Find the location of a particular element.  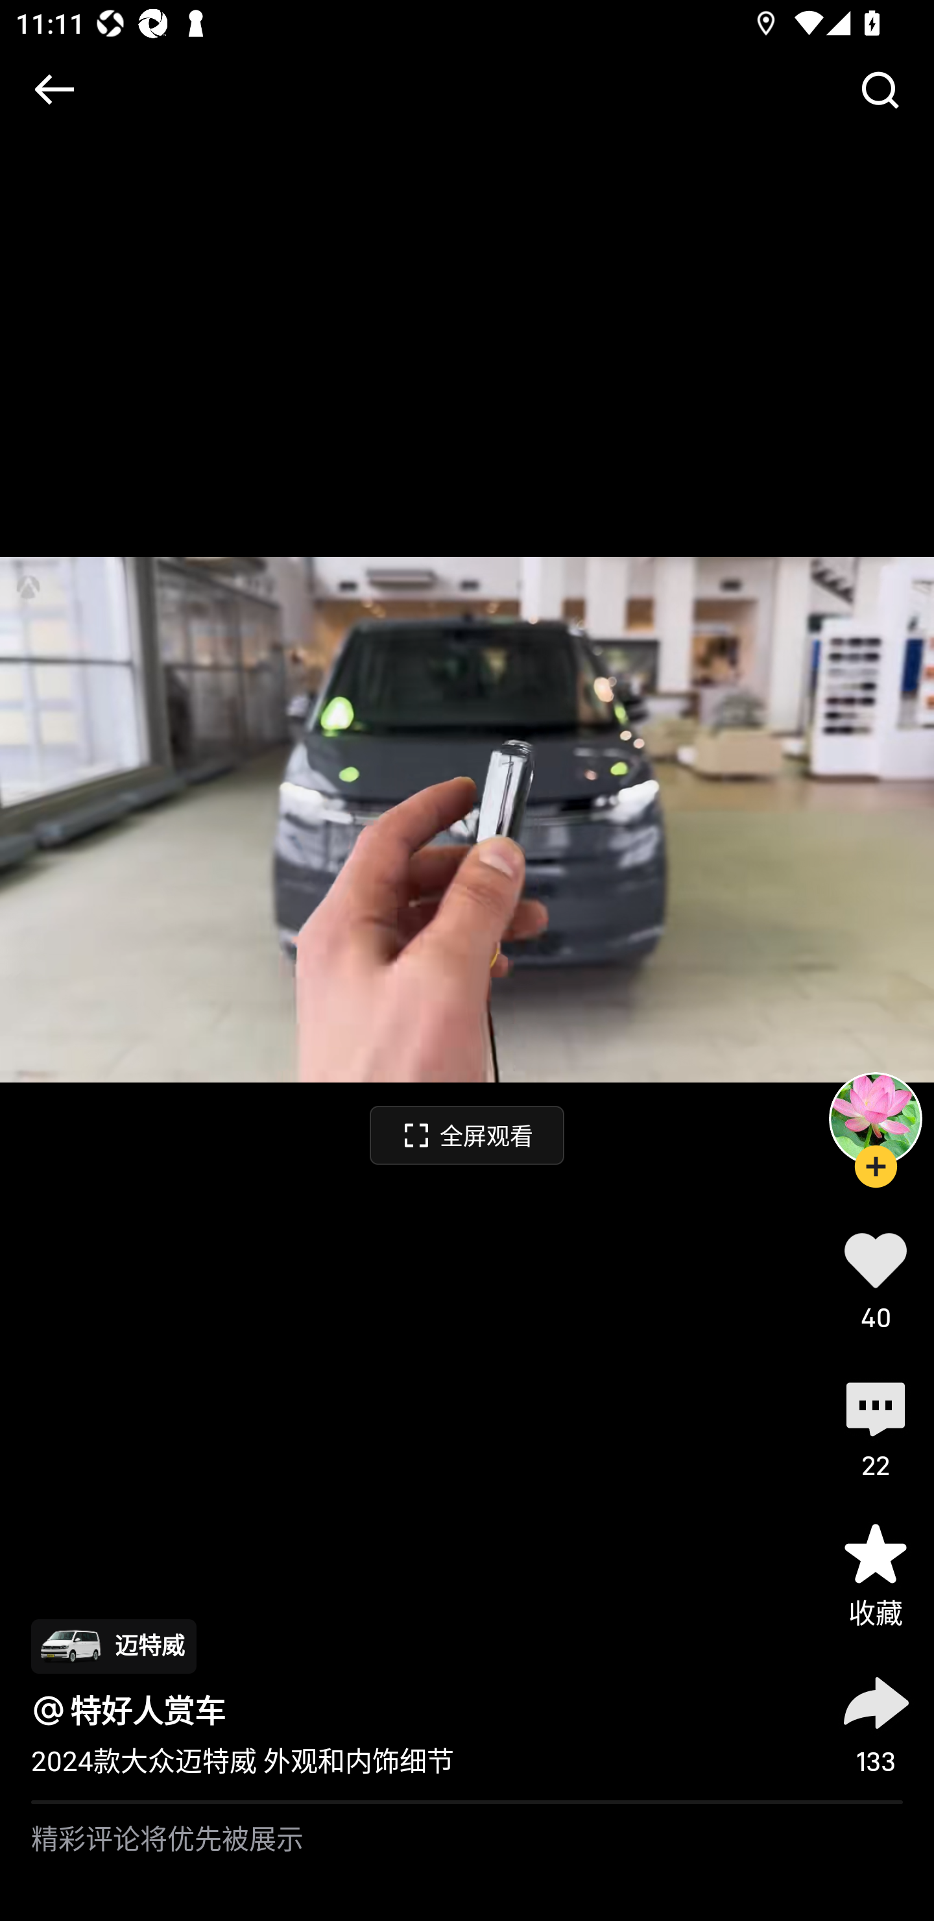

特好人赏车 is located at coordinates (148, 1710).